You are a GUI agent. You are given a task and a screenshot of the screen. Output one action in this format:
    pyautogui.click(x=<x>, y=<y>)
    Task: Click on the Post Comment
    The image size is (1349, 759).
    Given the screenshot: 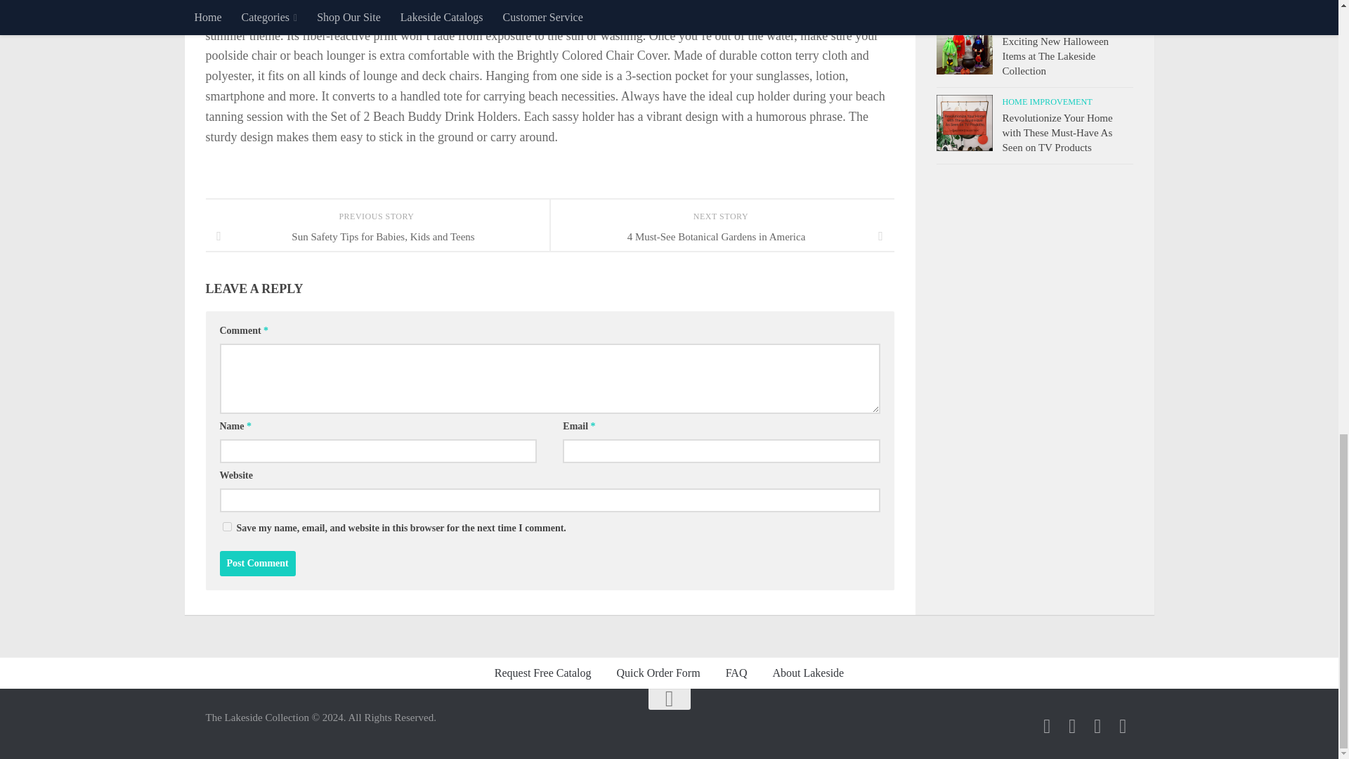 What is the action you would take?
    pyautogui.click(x=257, y=564)
    